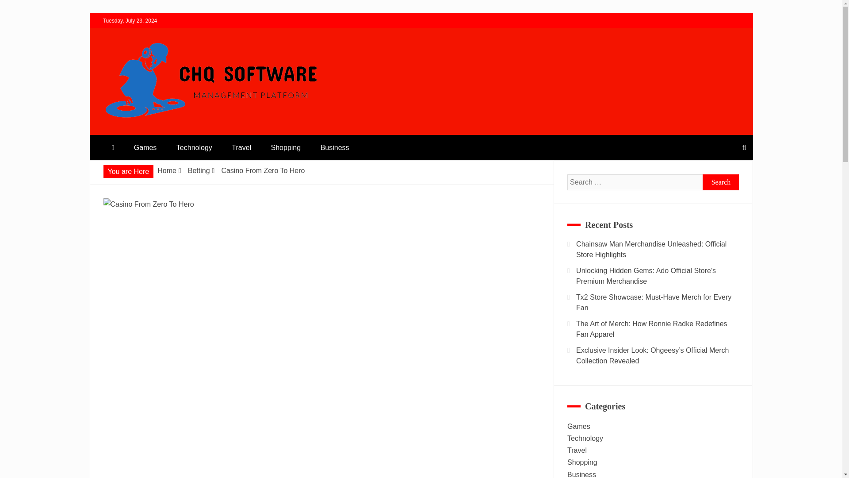 This screenshot has width=849, height=478. I want to click on Technology, so click(194, 147).